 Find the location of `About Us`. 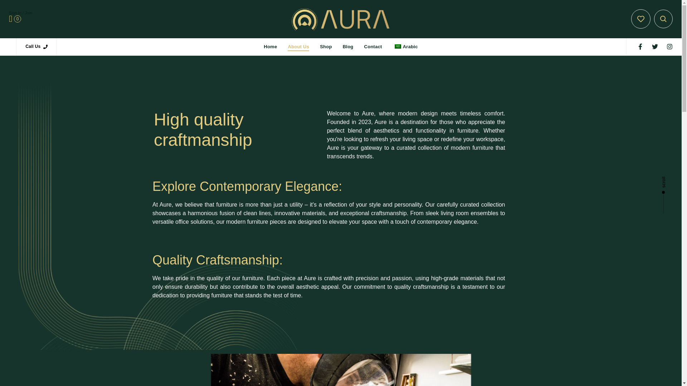

About Us is located at coordinates (298, 46).